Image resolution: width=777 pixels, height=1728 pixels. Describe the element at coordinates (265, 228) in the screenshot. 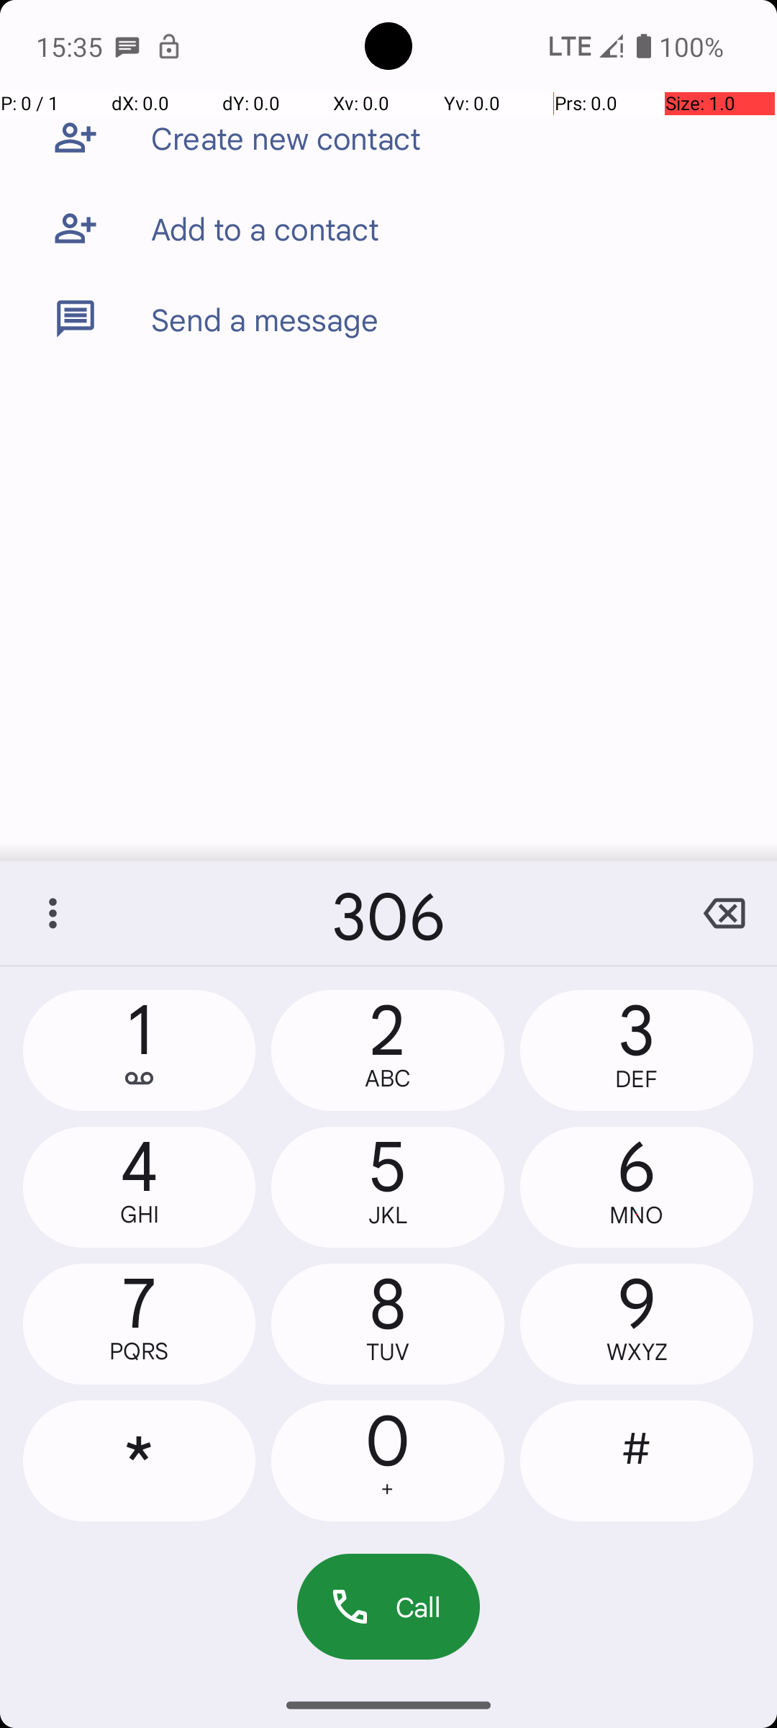

I see `Add to a contact` at that location.